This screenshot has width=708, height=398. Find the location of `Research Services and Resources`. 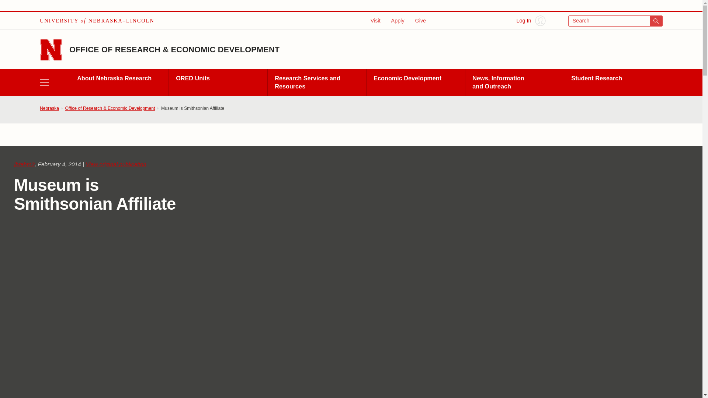

Research Services and Resources is located at coordinates (316, 83).